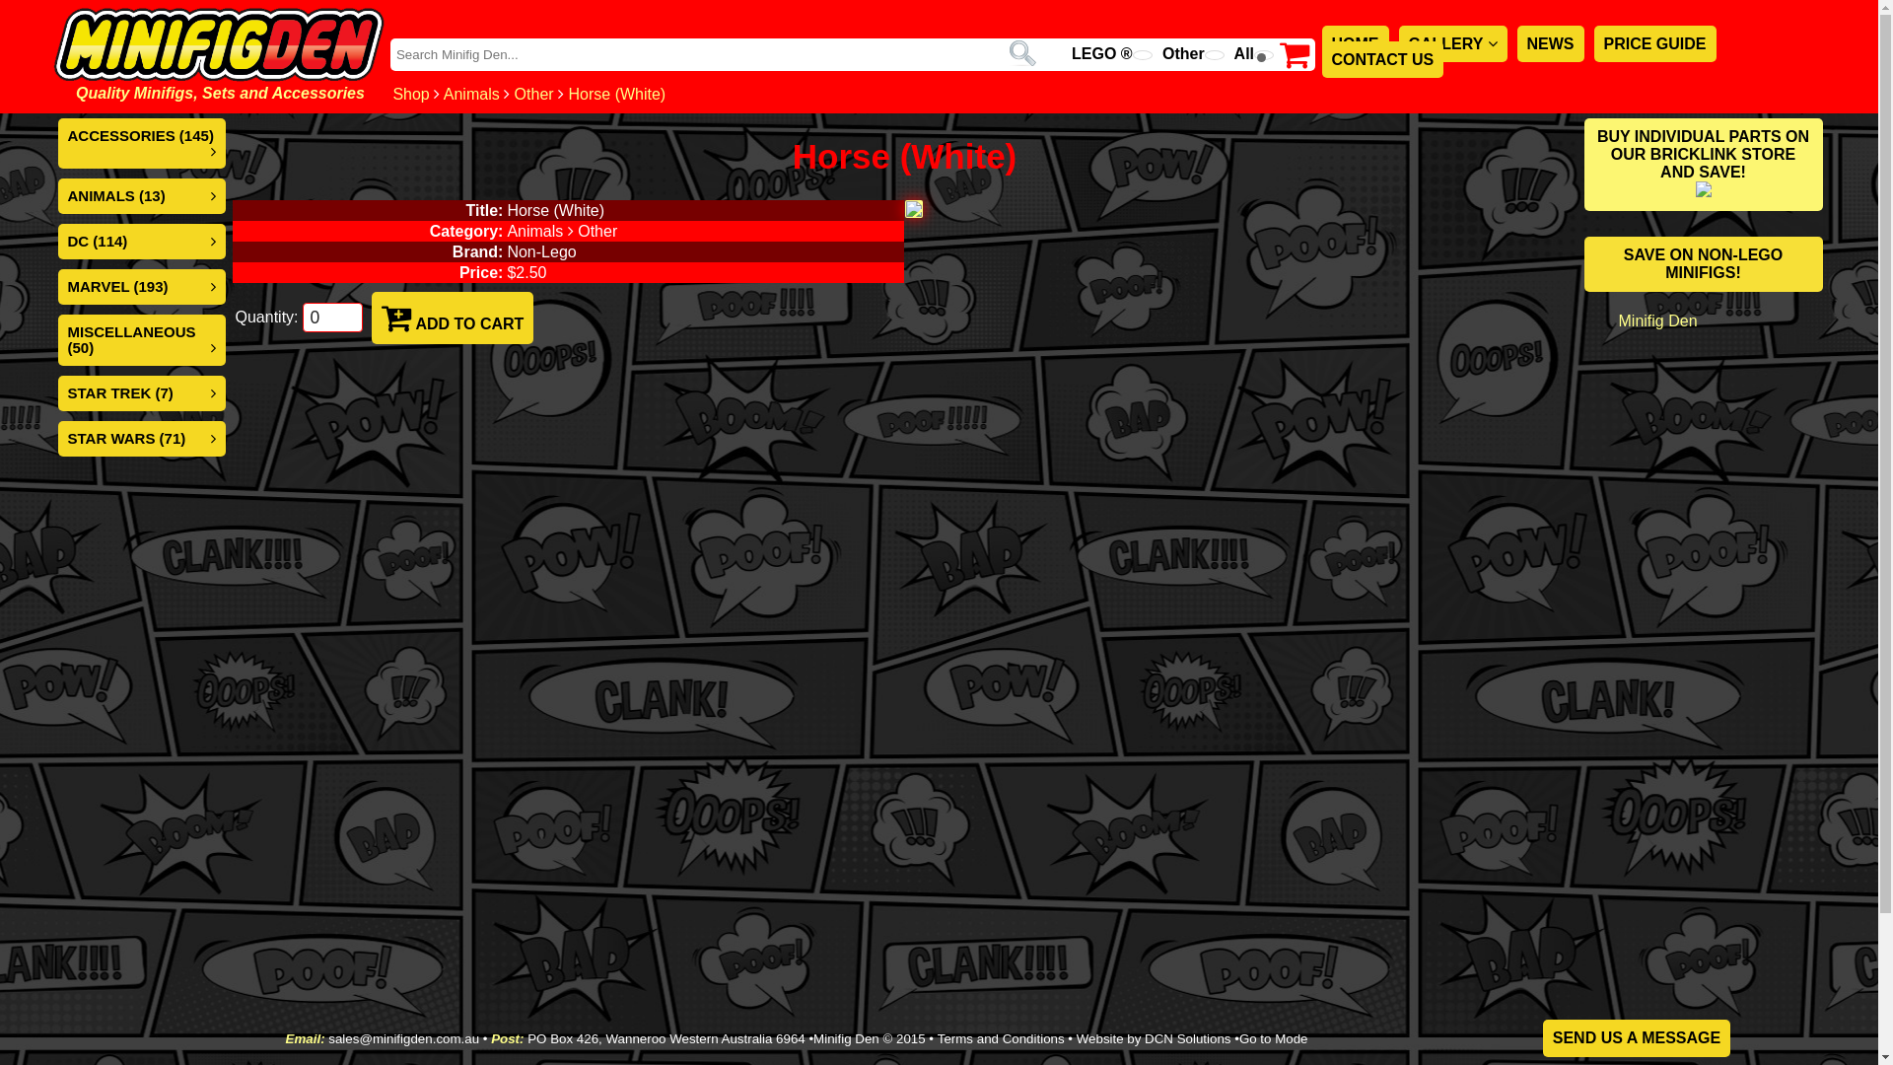 This screenshot has height=1065, width=1893. I want to click on Next level, so click(213, 347).